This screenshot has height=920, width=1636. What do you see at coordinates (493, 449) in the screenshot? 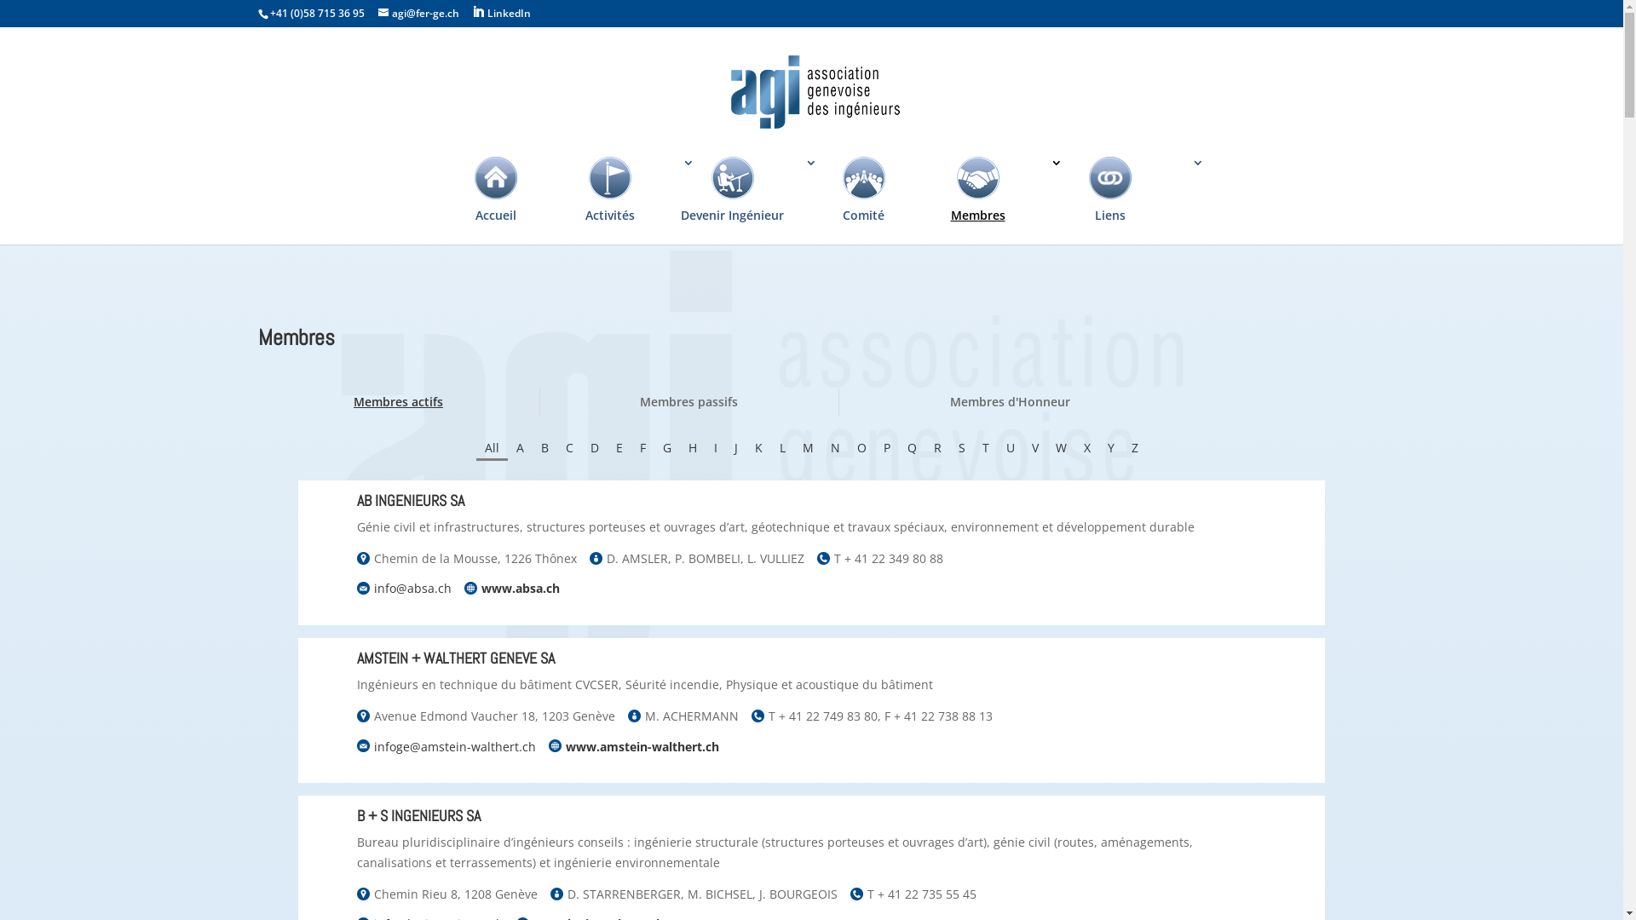
I see `All` at bounding box center [493, 449].